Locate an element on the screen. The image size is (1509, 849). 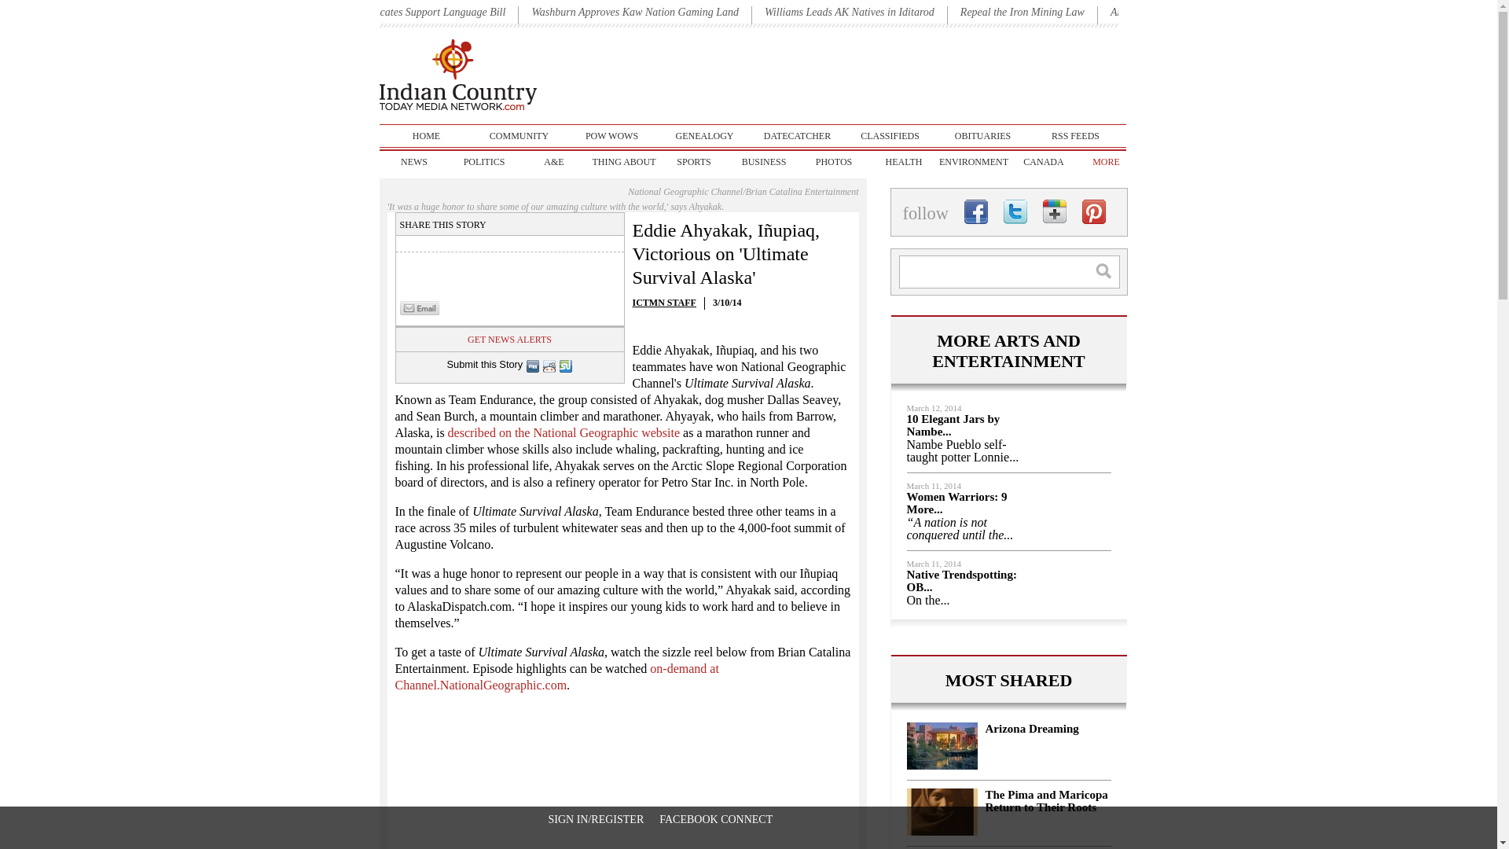
NEWS is located at coordinates (413, 162).